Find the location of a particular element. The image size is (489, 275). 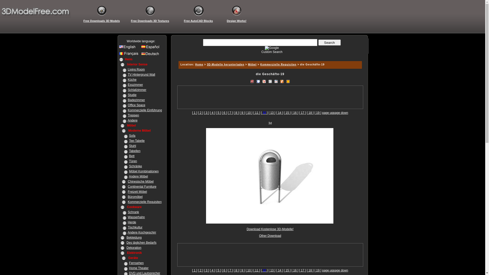

Schlafzimmer is located at coordinates (137, 90).